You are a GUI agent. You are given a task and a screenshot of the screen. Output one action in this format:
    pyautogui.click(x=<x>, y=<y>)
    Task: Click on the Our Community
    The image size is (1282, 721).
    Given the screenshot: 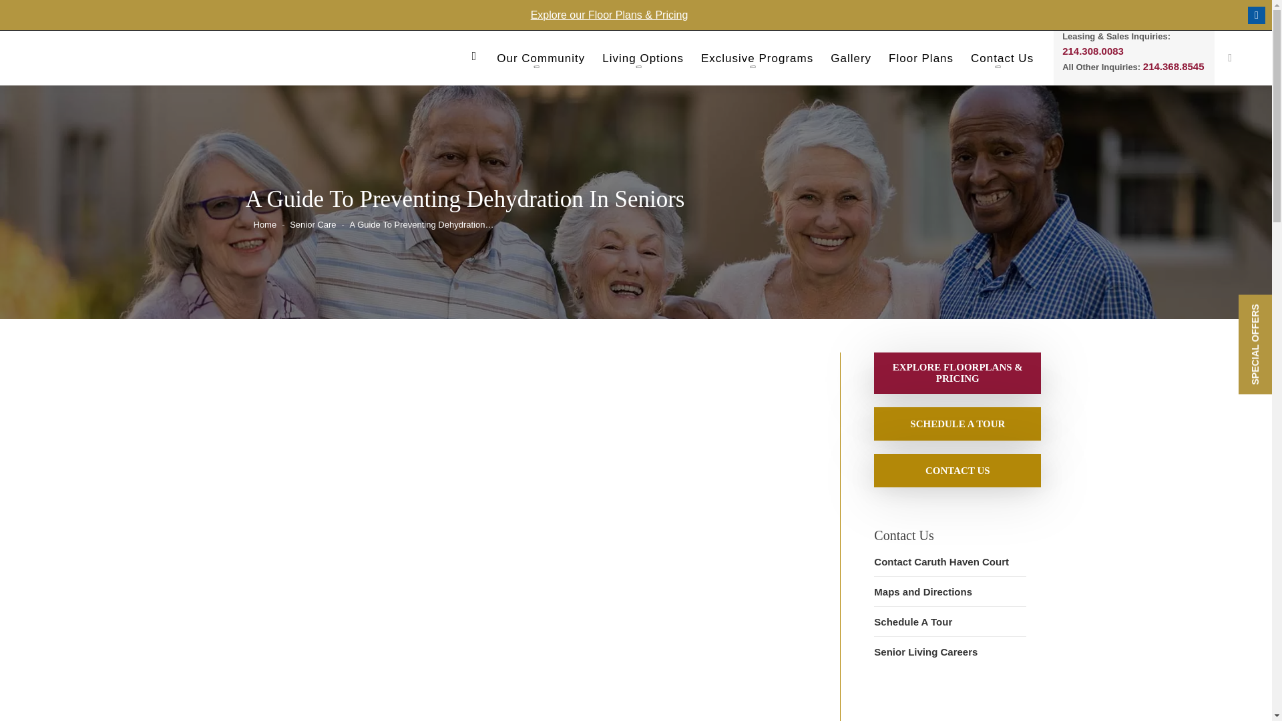 What is the action you would take?
    pyautogui.click(x=541, y=61)
    